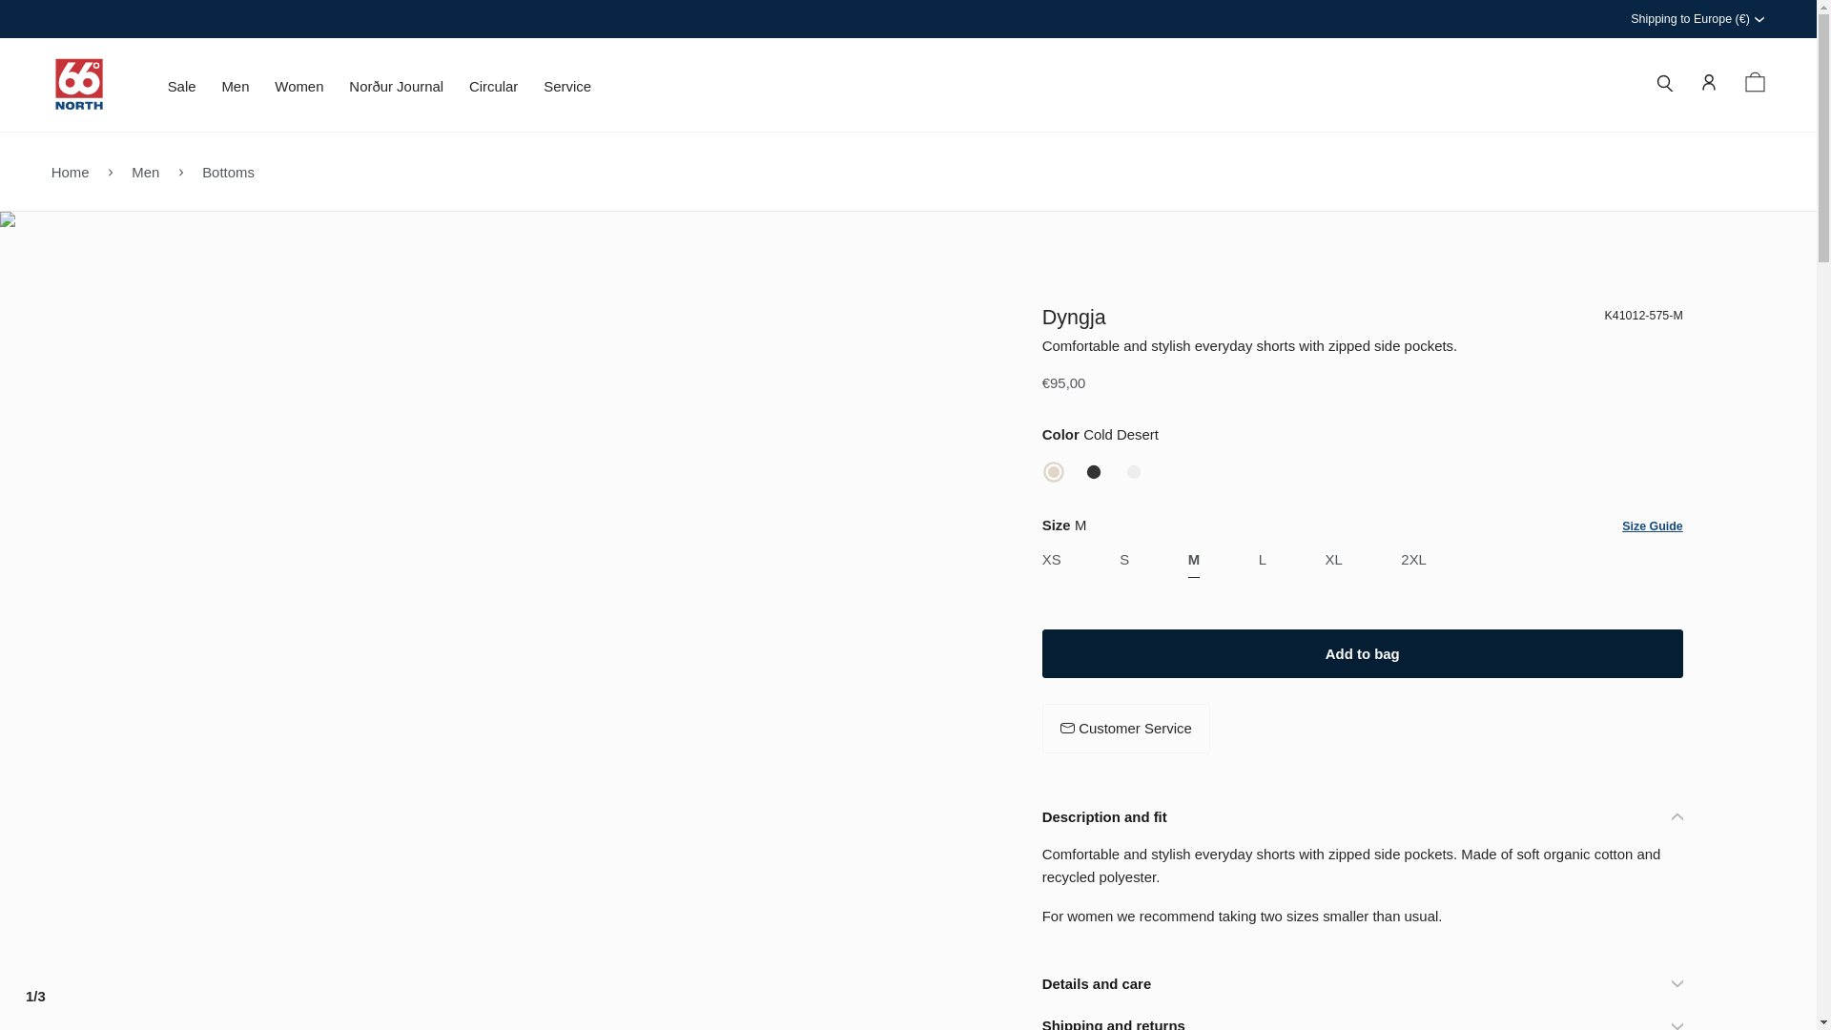 This screenshot has width=1831, height=1030. What do you see at coordinates (145, 170) in the screenshot?
I see `Men` at bounding box center [145, 170].